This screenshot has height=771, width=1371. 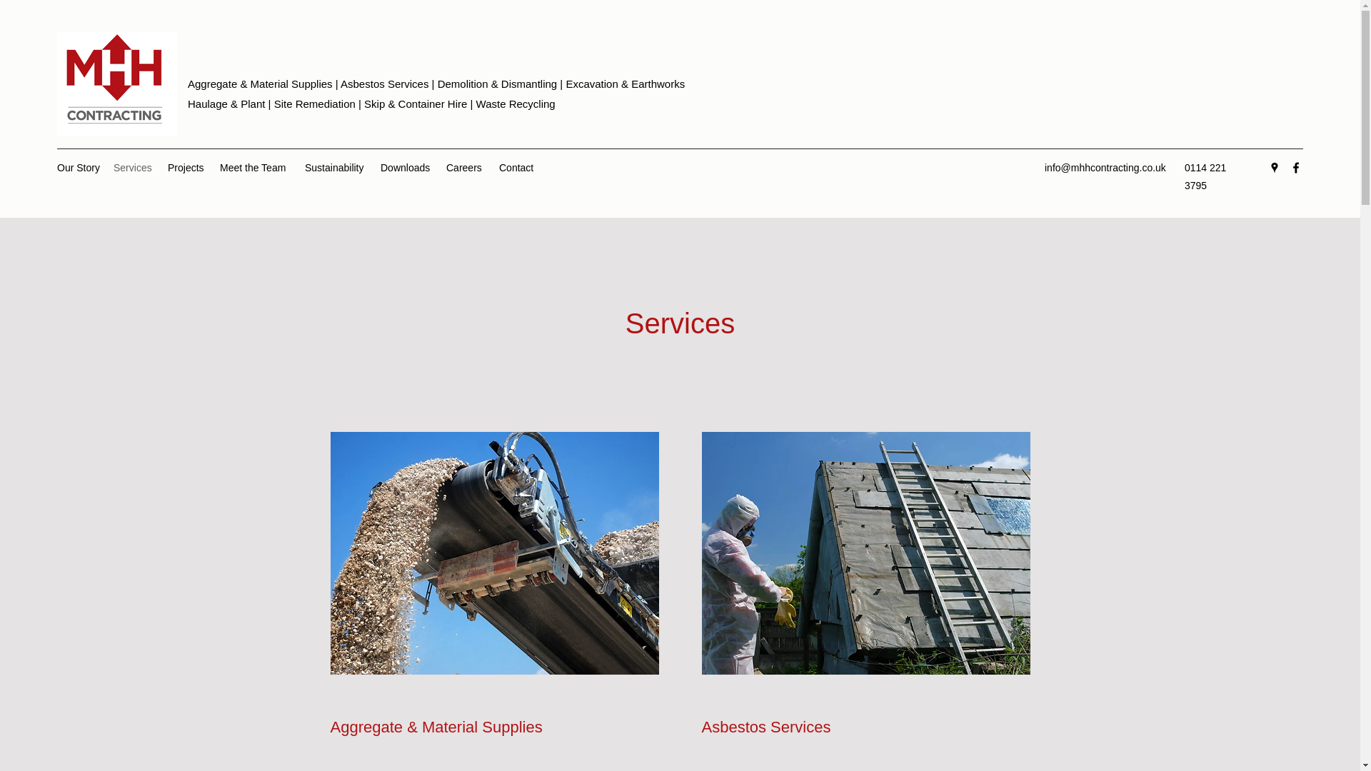 What do you see at coordinates (466, 167) in the screenshot?
I see `Careers` at bounding box center [466, 167].